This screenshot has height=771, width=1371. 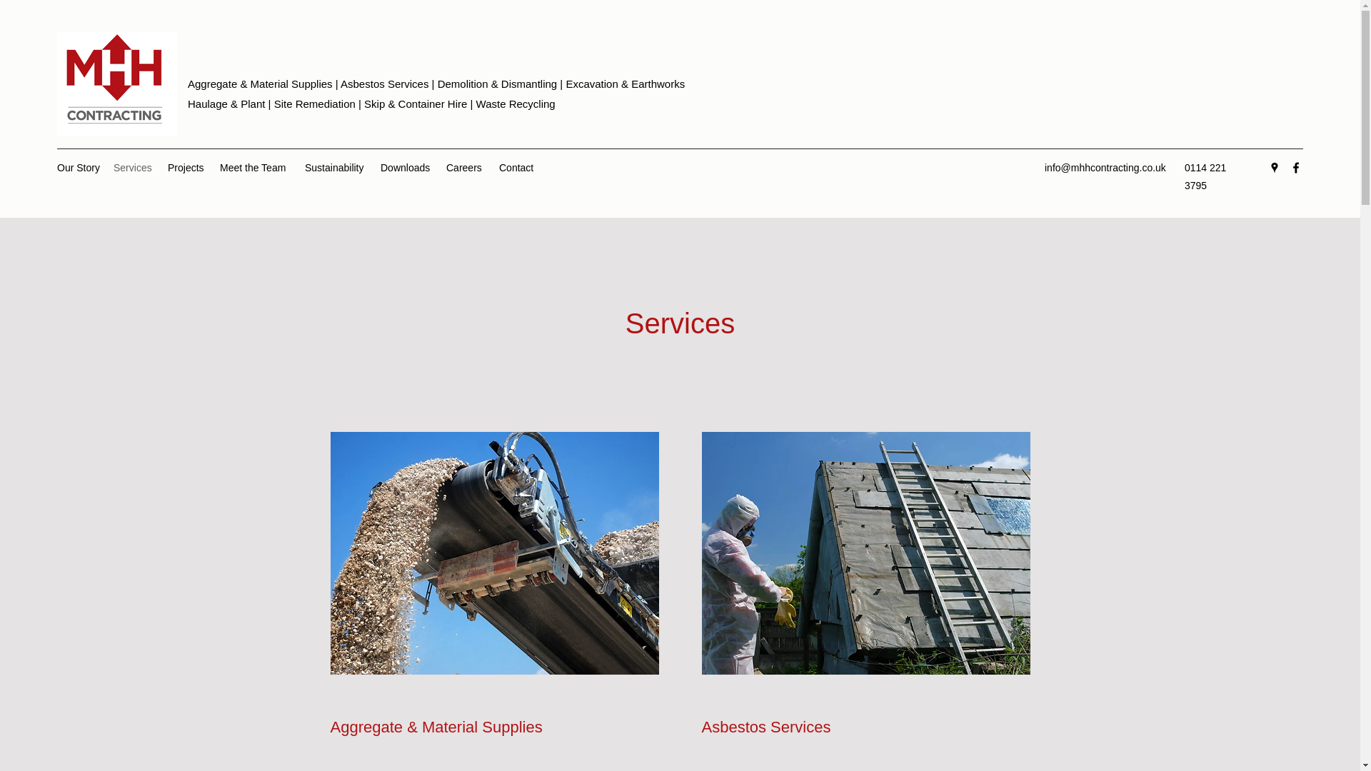 What do you see at coordinates (466, 167) in the screenshot?
I see `Careers` at bounding box center [466, 167].